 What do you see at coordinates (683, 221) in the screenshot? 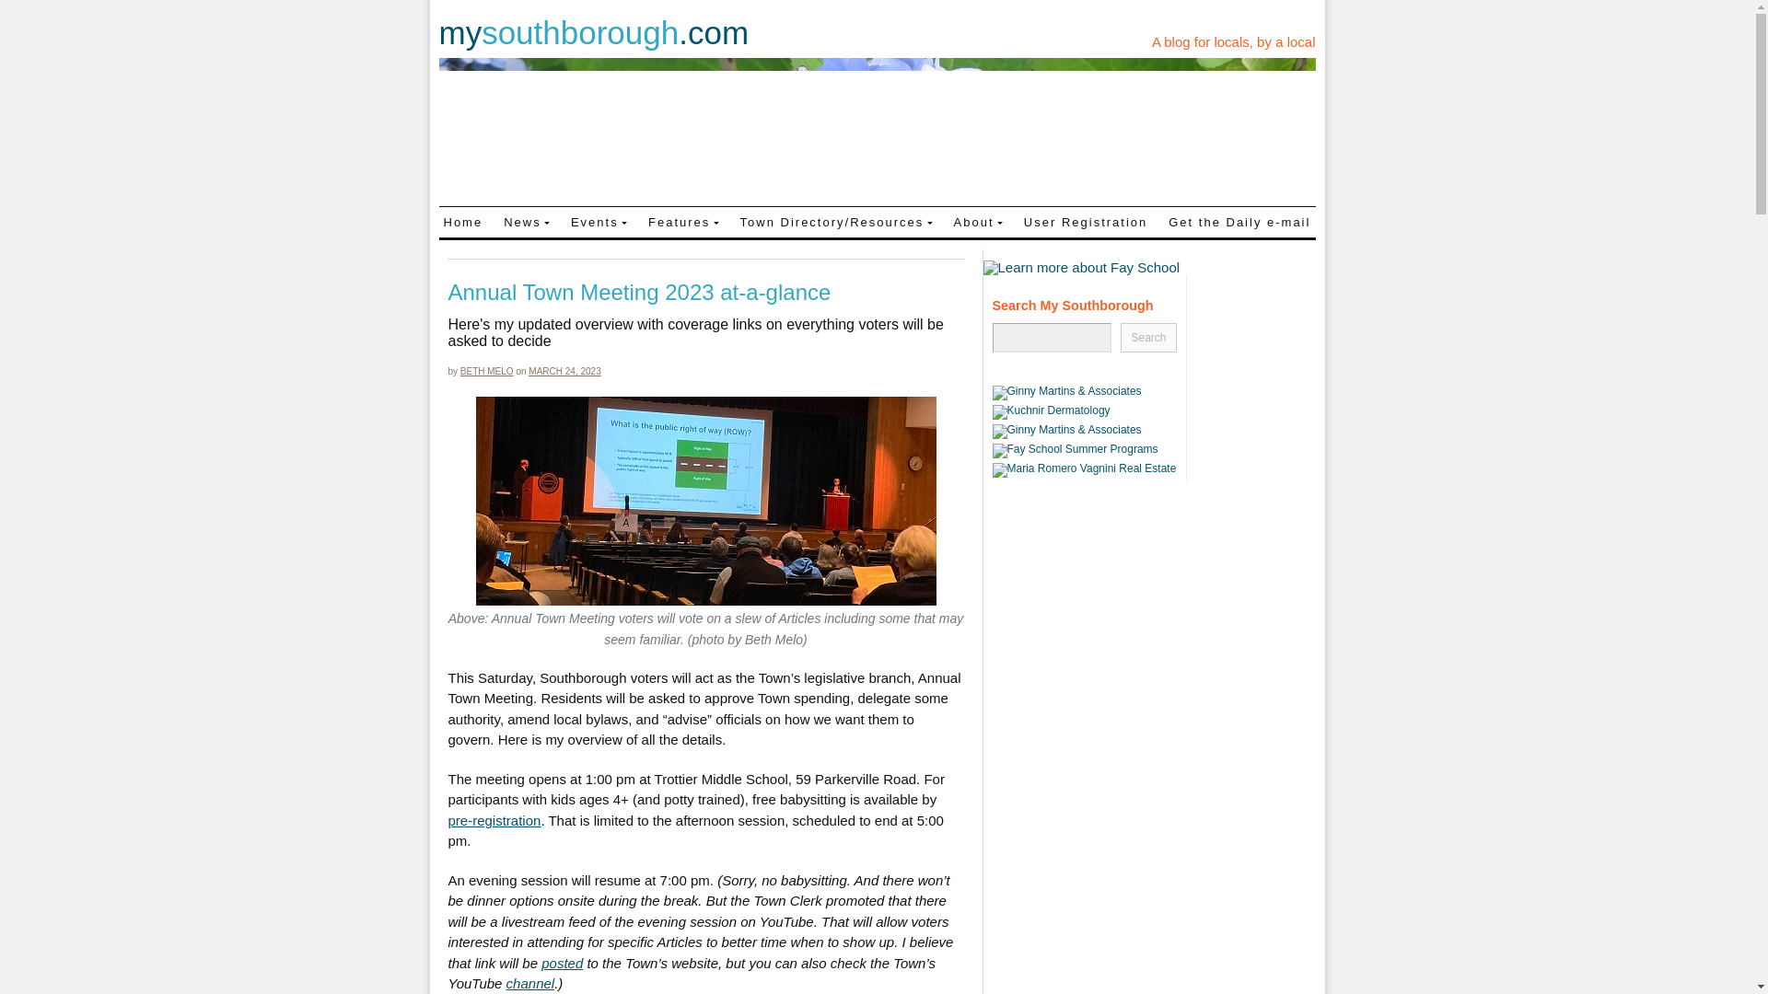
I see `Features` at bounding box center [683, 221].